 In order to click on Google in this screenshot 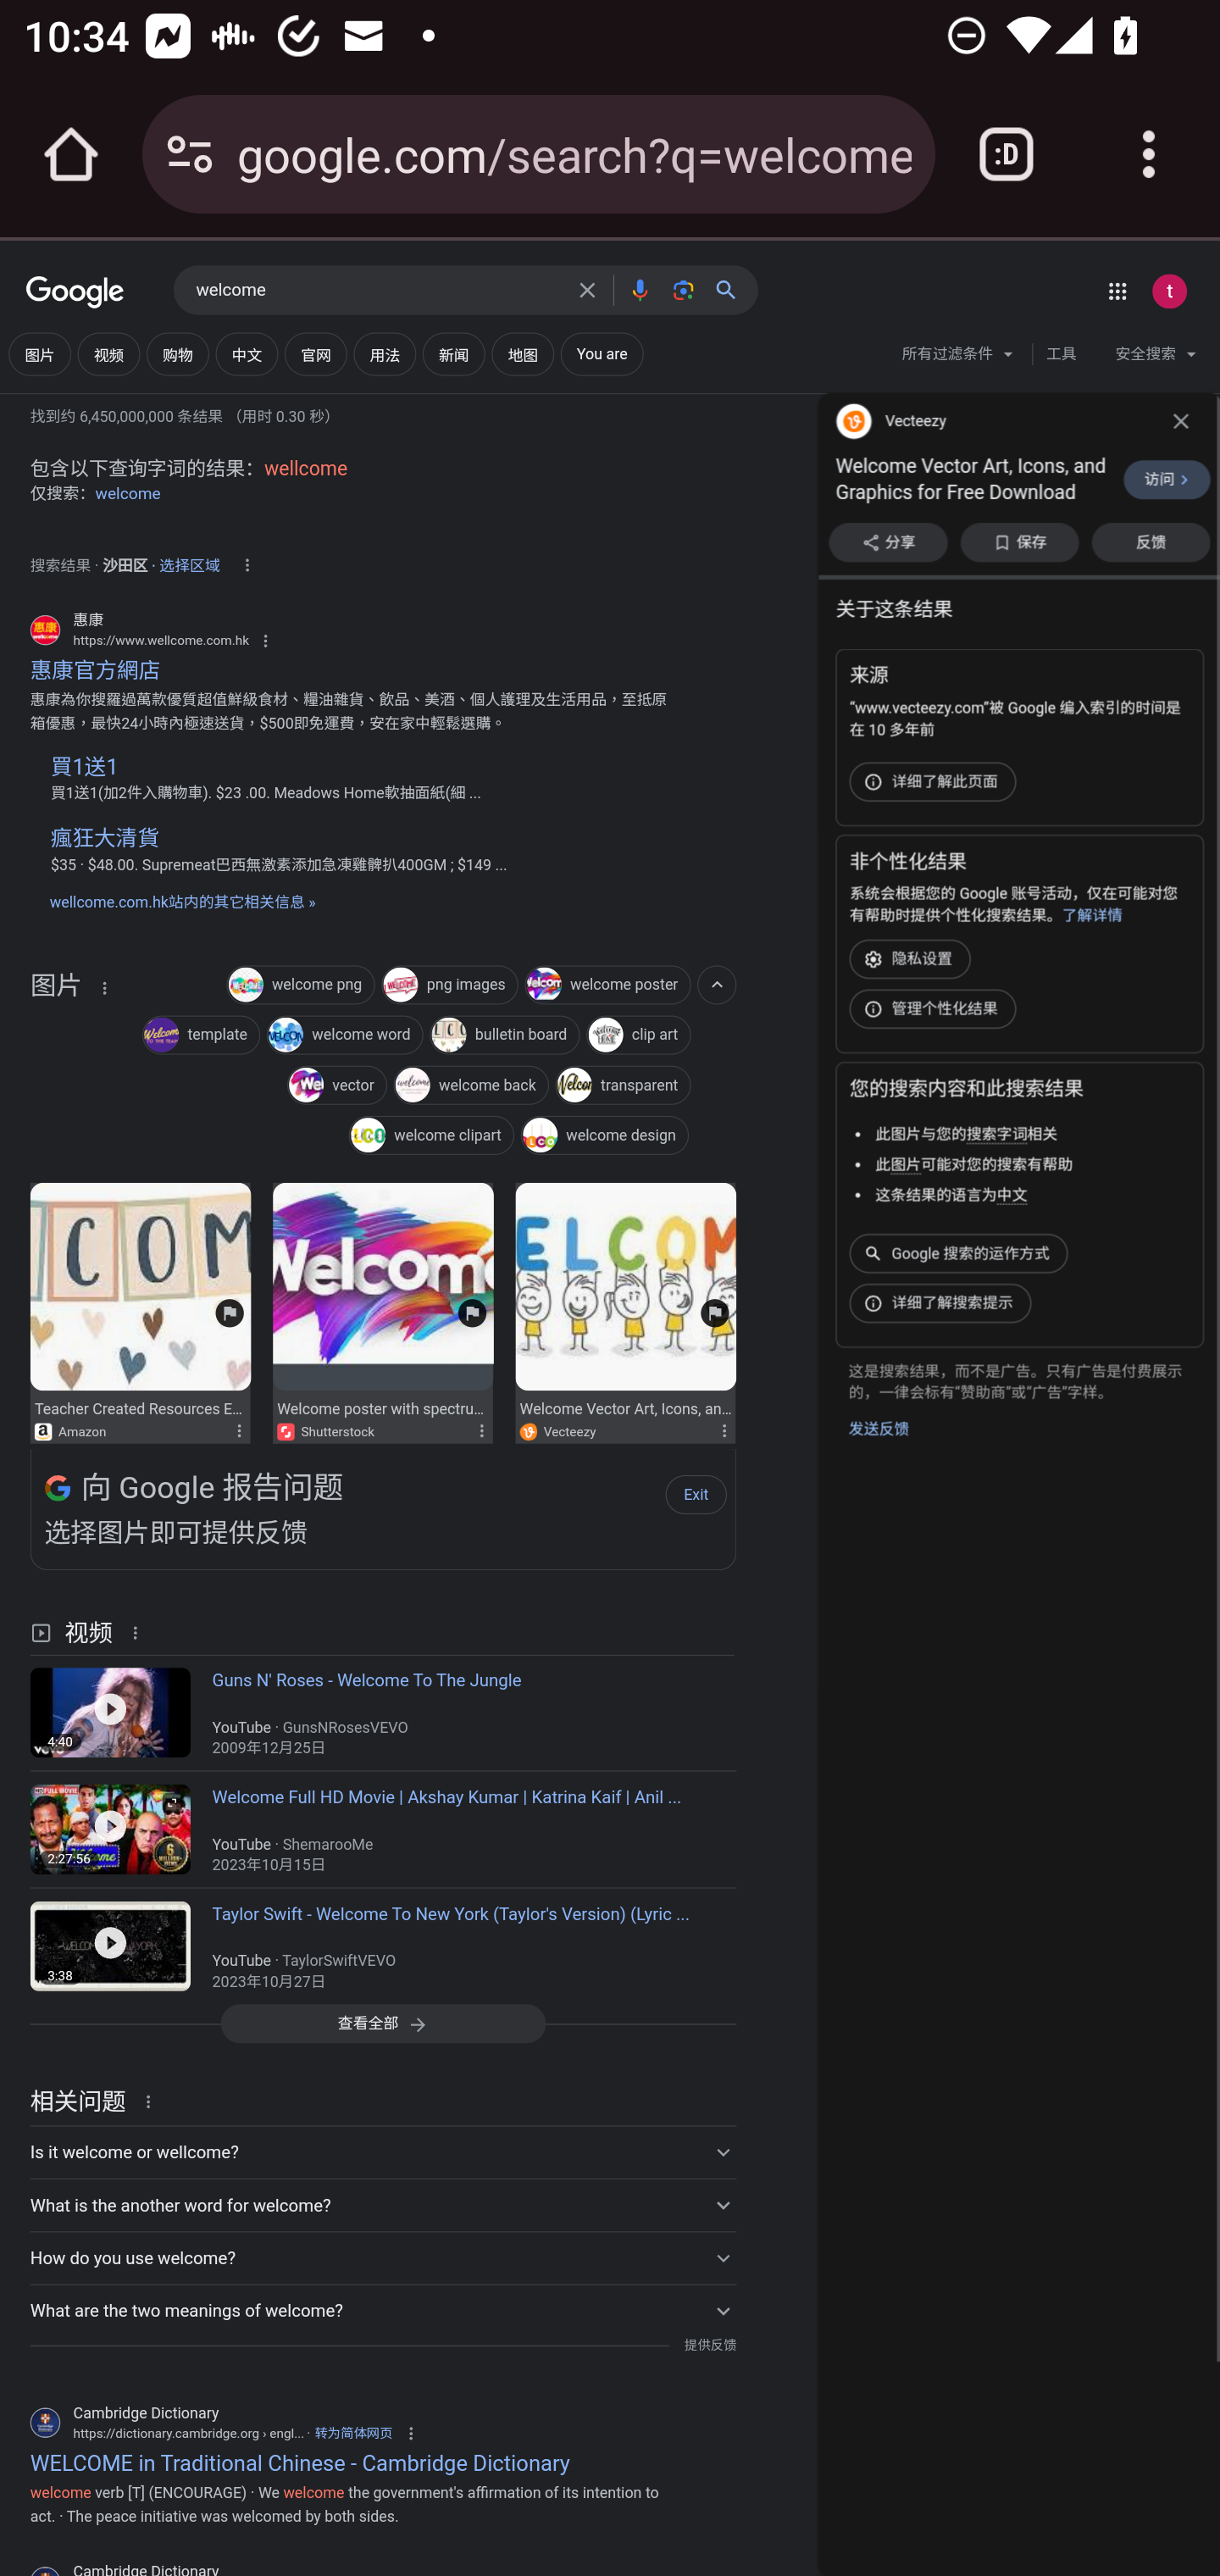, I will do `click(75, 293)`.